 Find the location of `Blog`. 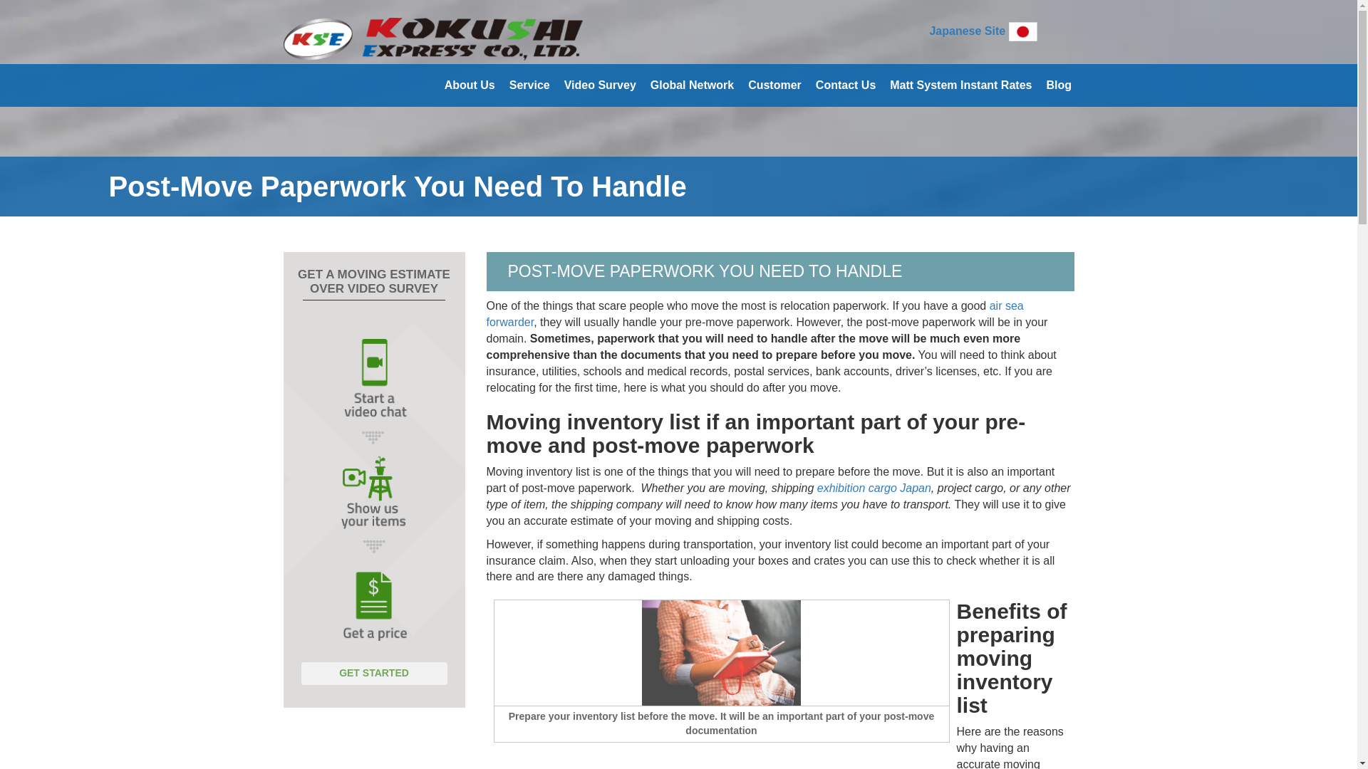

Blog is located at coordinates (1059, 85).